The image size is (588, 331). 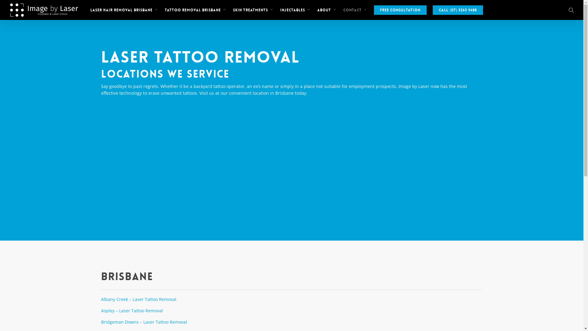 I want to click on About, so click(x=327, y=10).